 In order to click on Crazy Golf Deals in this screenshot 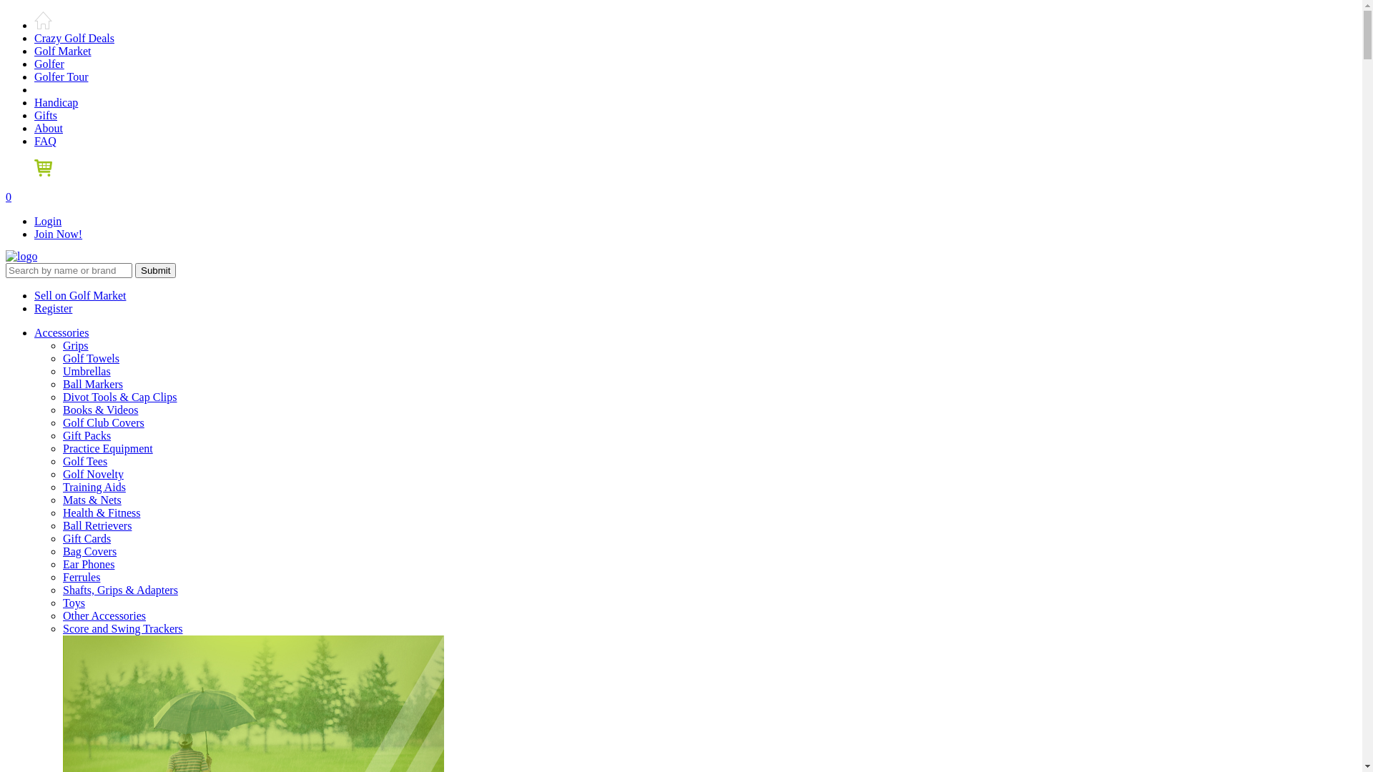, I will do `click(74, 39)`.